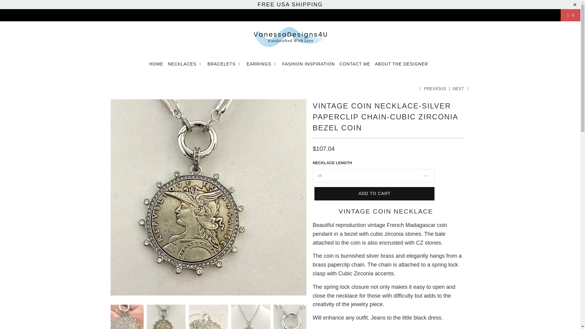 This screenshot has width=585, height=329. Describe the element at coordinates (402, 64) in the screenshot. I see `ABOUT THE DESIGNER` at that location.